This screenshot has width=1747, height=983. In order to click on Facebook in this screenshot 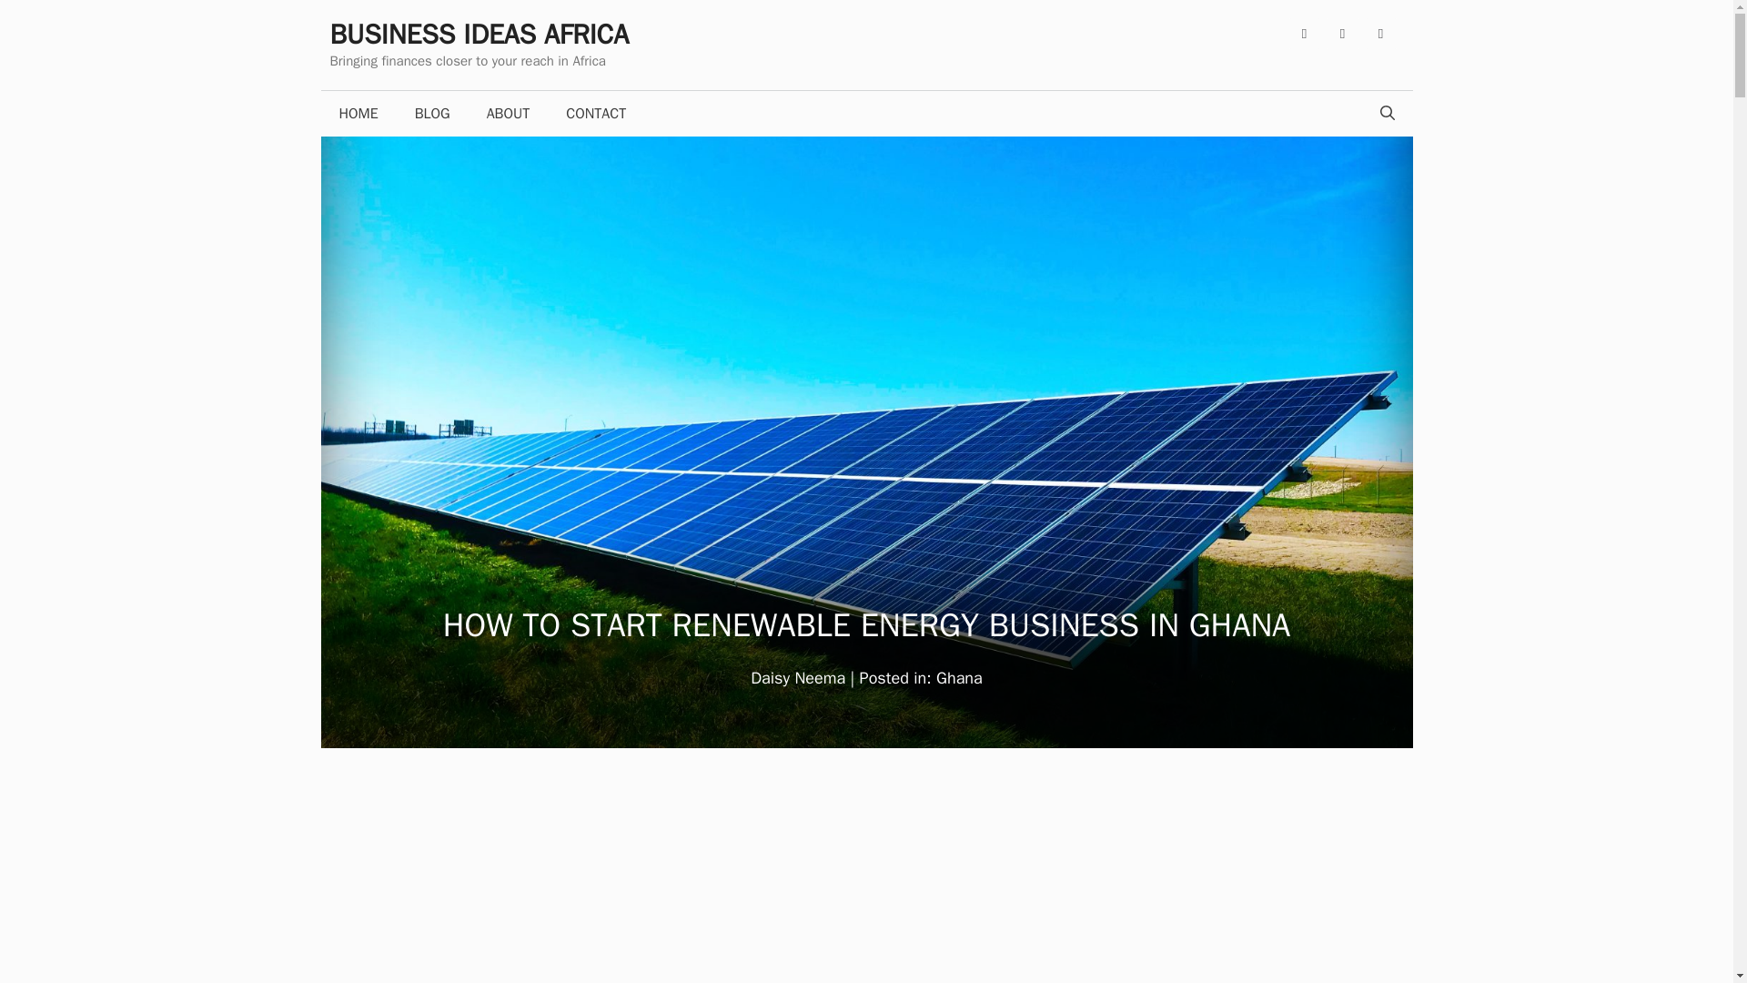, I will do `click(1303, 34)`.